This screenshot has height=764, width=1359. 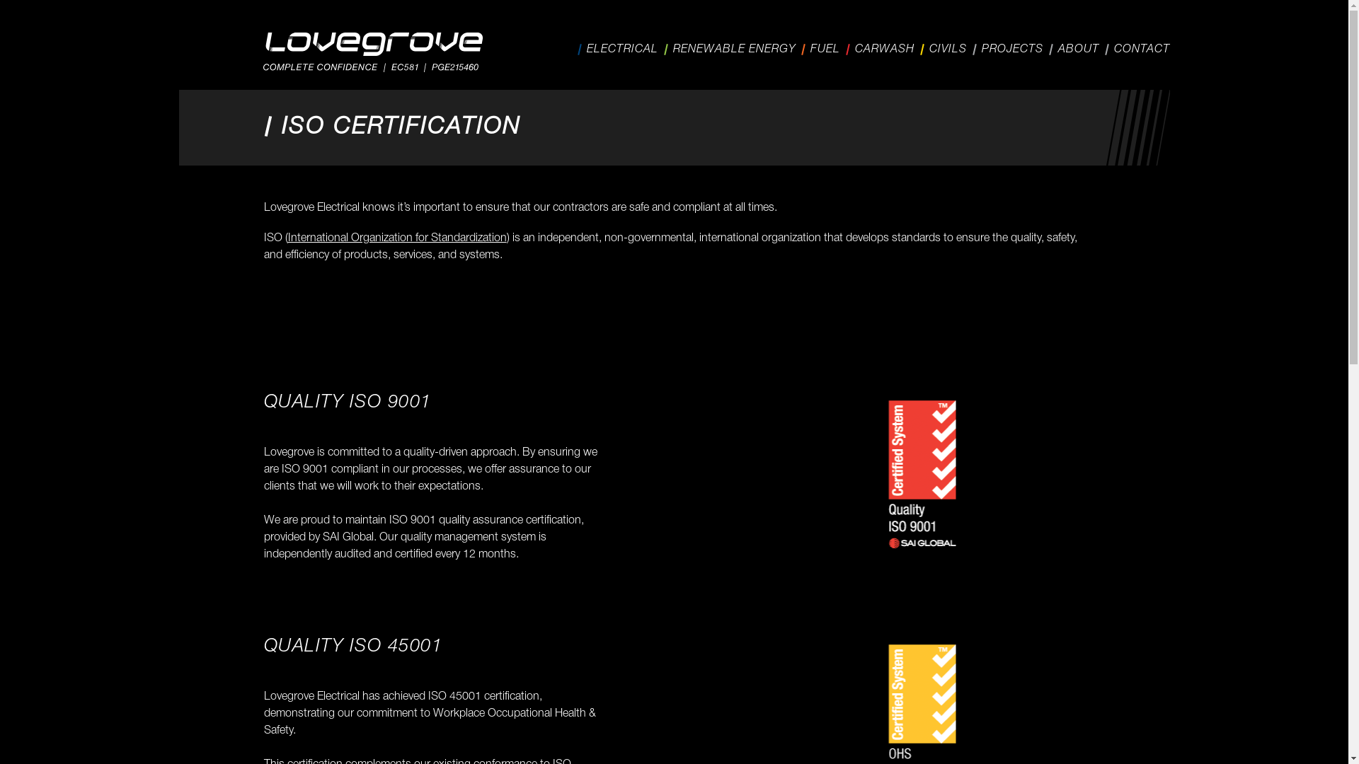 What do you see at coordinates (1012, 50) in the screenshot?
I see `PROJECTS` at bounding box center [1012, 50].